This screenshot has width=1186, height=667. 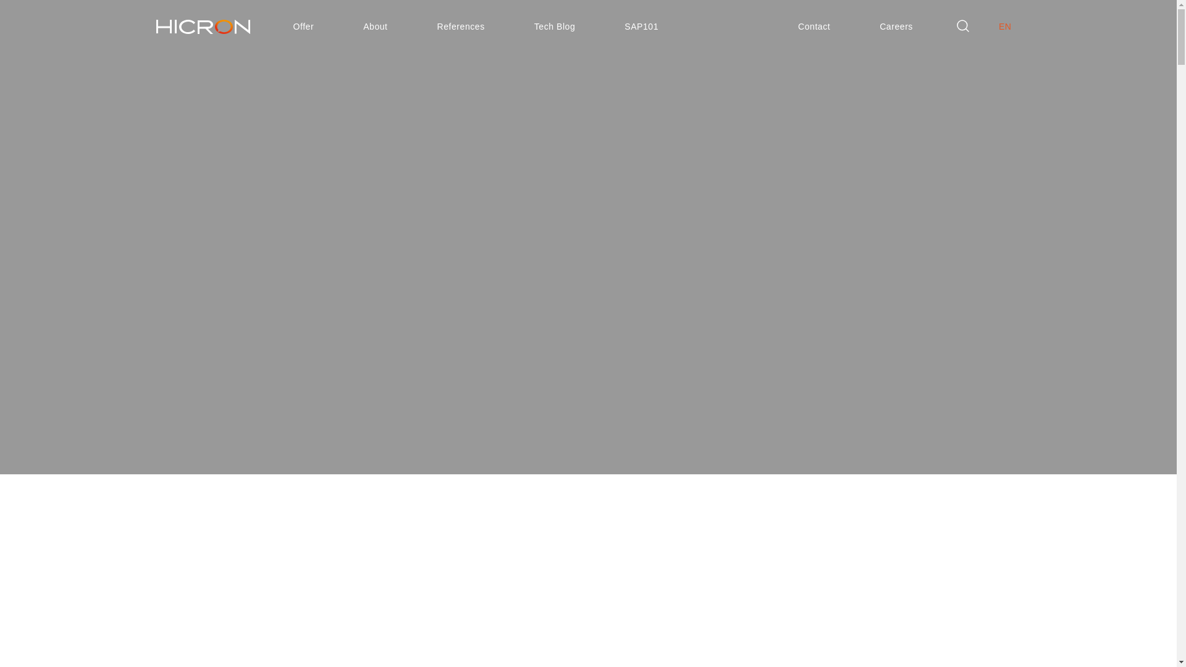 I want to click on Careers, so click(x=896, y=27).